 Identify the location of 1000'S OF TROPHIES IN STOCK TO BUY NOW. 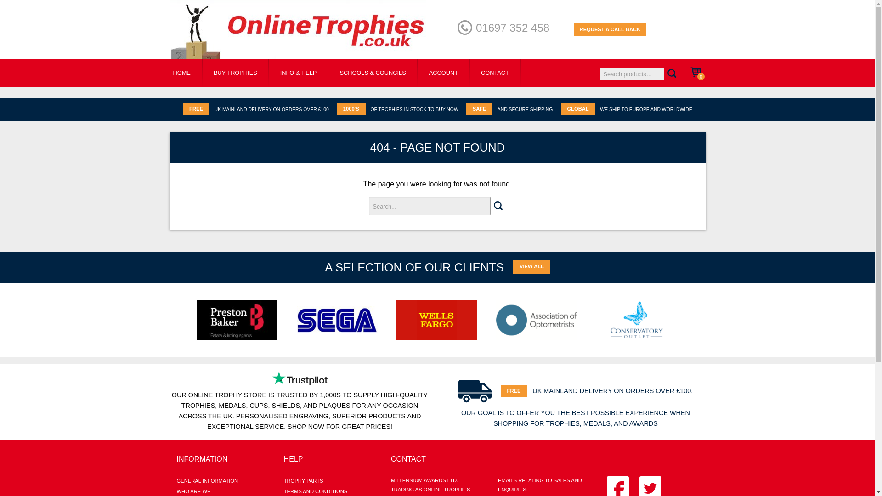
(398, 109).